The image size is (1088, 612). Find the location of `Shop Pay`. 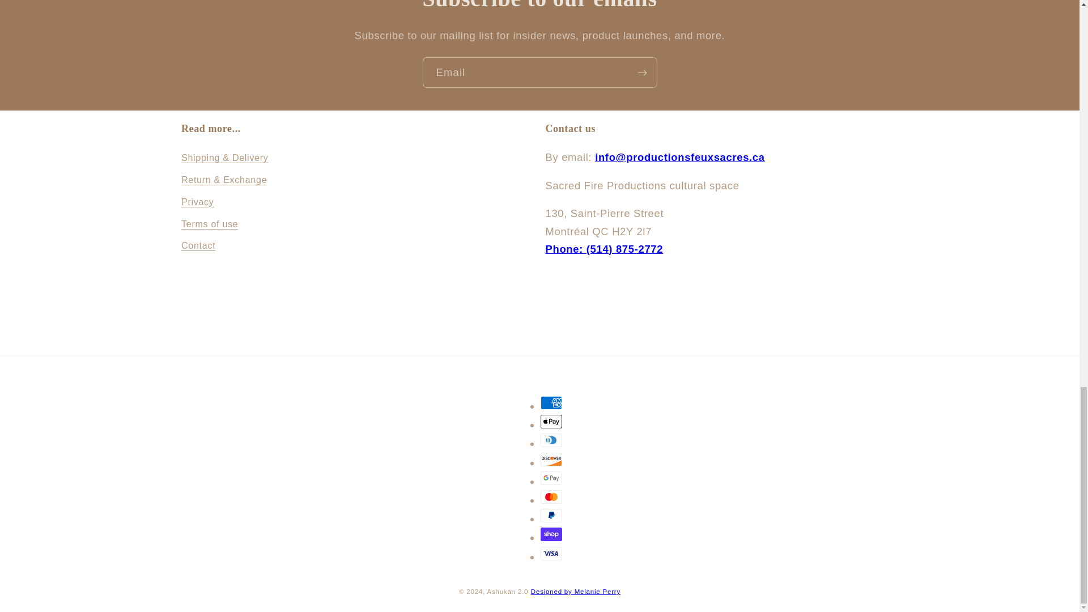

Shop Pay is located at coordinates (551, 534).